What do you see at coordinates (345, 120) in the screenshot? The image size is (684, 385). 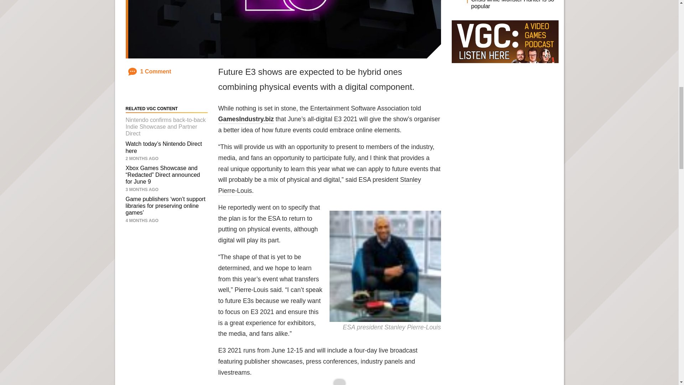 I see `E3 2021` at bounding box center [345, 120].